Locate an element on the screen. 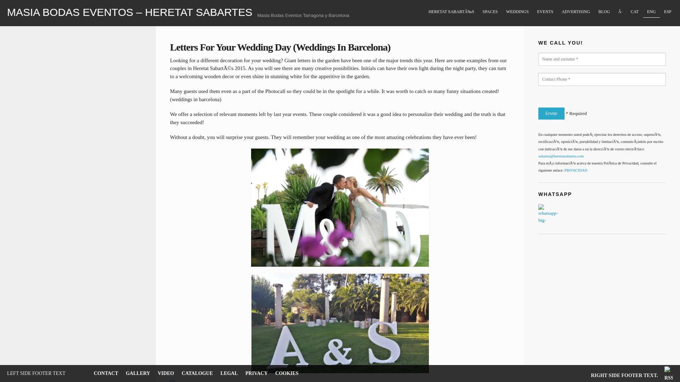  CAT is located at coordinates (634, 12).